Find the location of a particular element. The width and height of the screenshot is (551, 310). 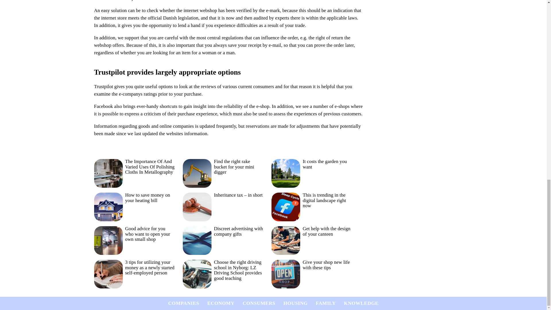

Find the right rake bucket for your mini digger is located at coordinates (223, 173).